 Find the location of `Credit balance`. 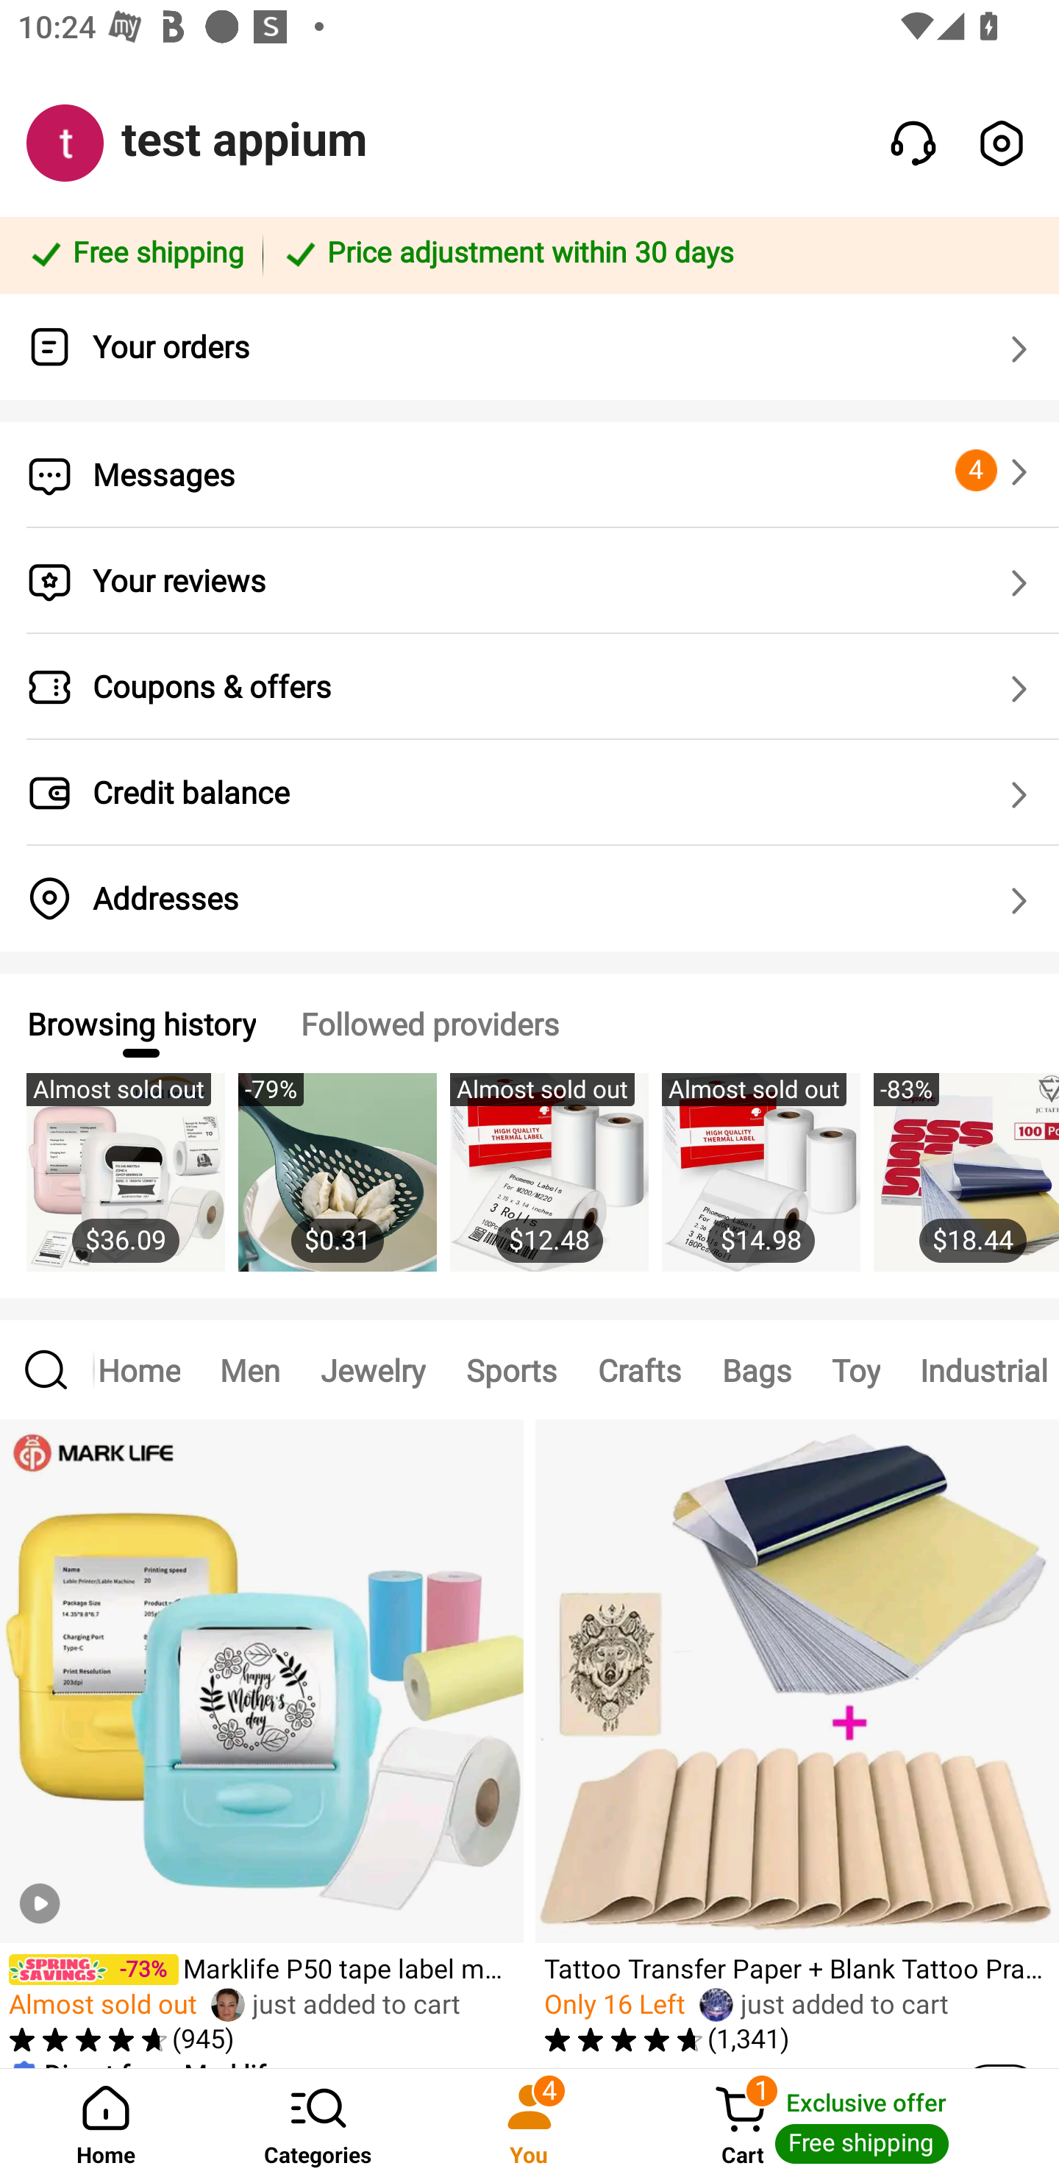

Credit balance is located at coordinates (529, 793).